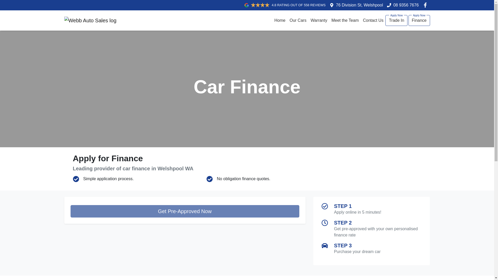 The image size is (498, 280). I want to click on Our Cars, so click(298, 20).